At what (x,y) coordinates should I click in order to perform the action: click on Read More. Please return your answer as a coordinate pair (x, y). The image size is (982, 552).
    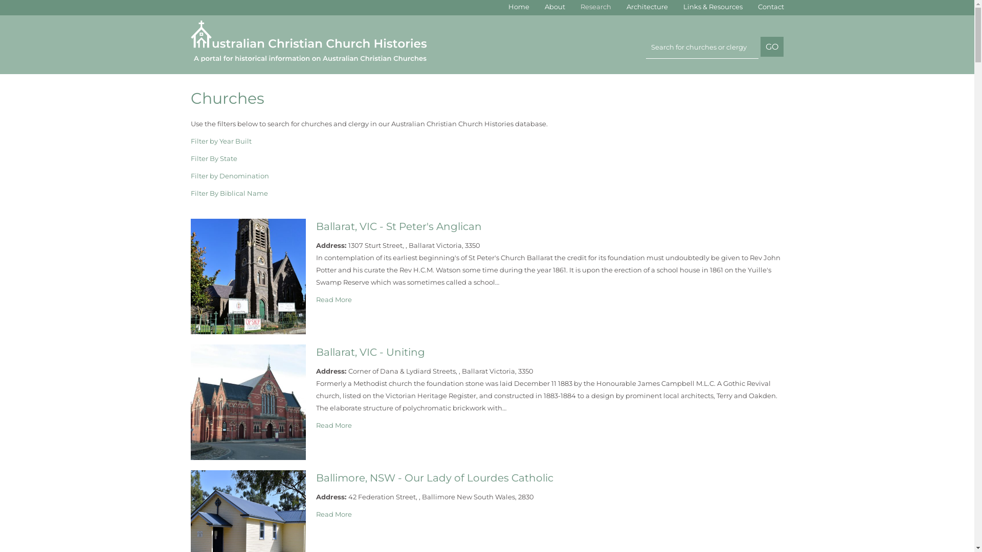
    Looking at the image, I should click on (334, 300).